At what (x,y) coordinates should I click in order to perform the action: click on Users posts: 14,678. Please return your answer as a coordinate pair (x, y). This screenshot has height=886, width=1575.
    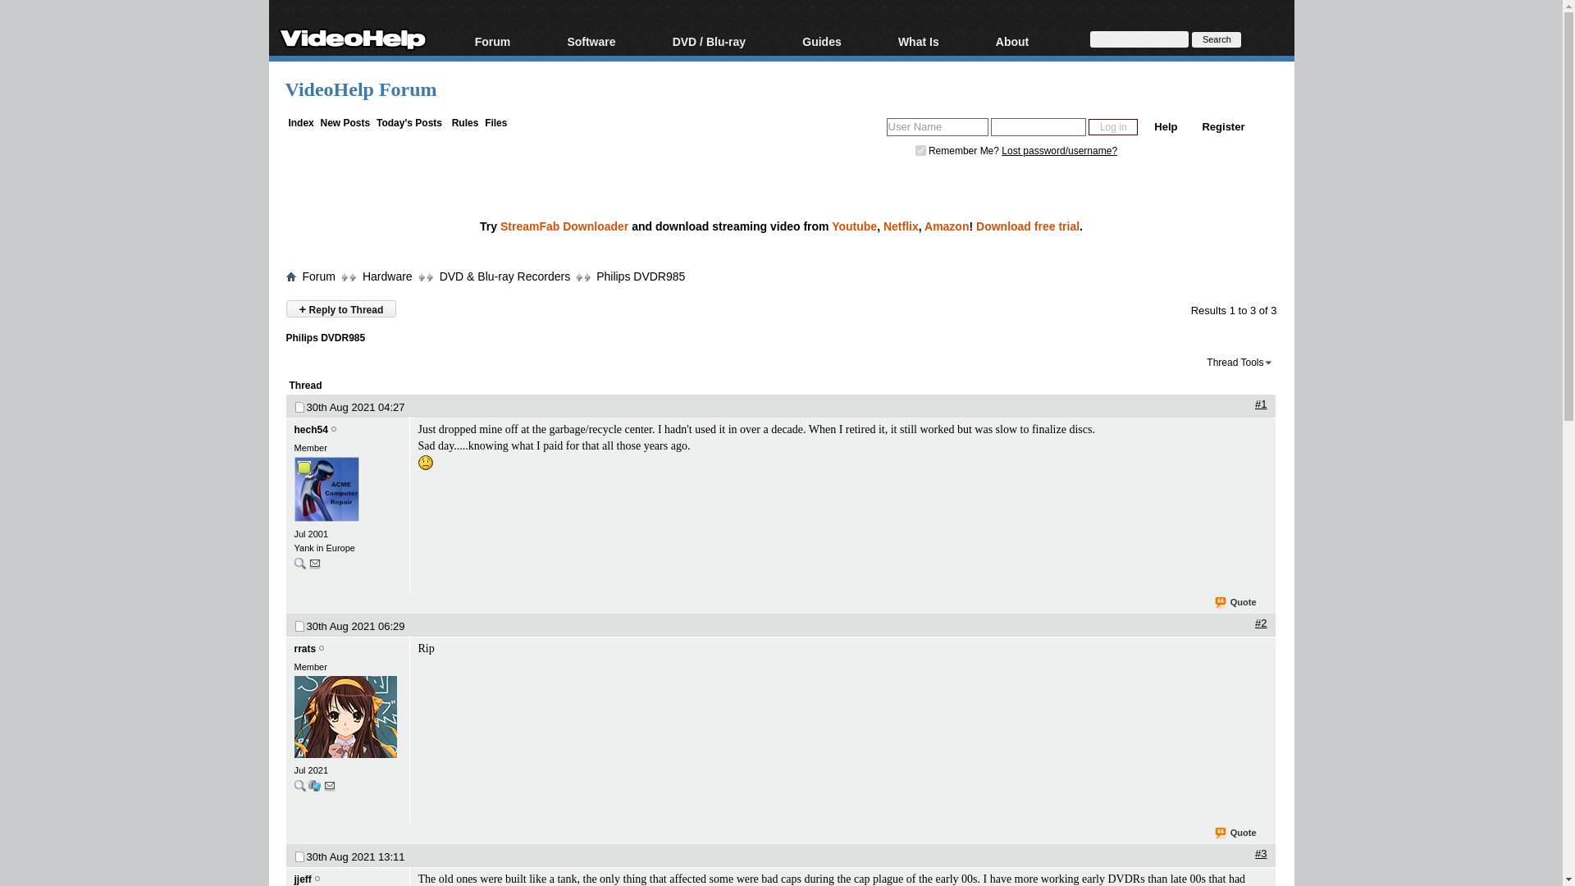
    Looking at the image, I should click on (299, 566).